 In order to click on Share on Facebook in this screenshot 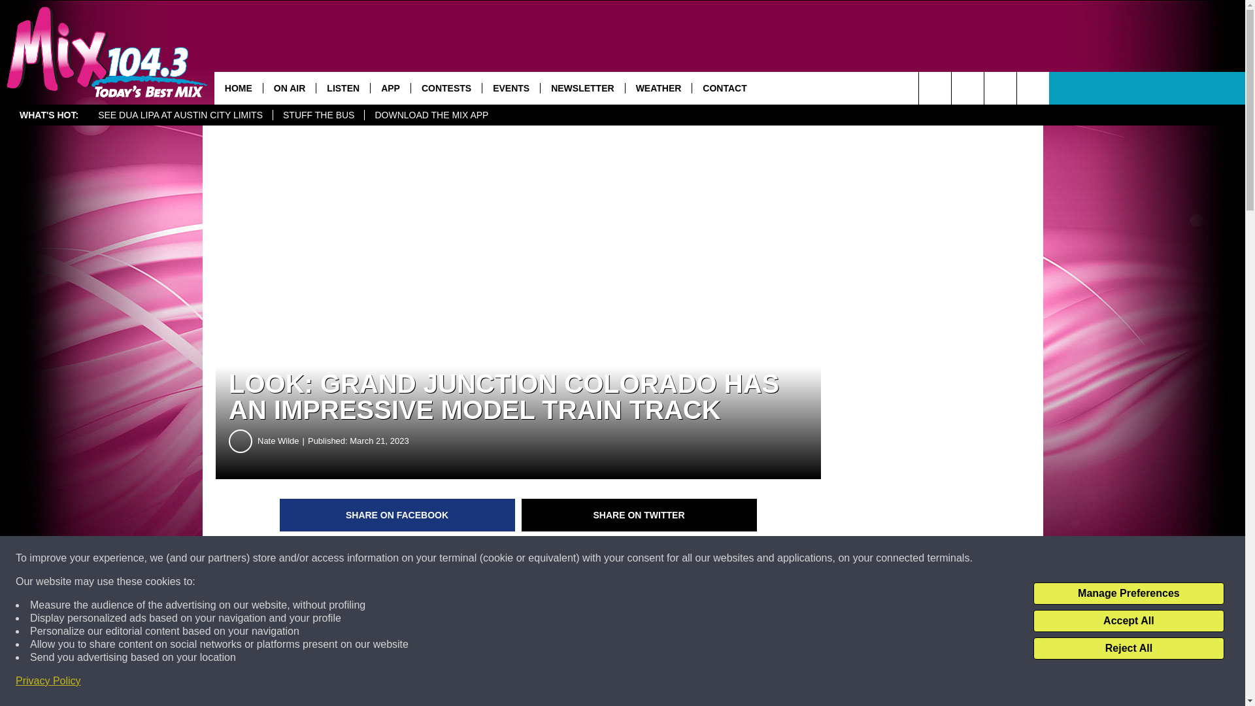, I will do `click(397, 515)`.